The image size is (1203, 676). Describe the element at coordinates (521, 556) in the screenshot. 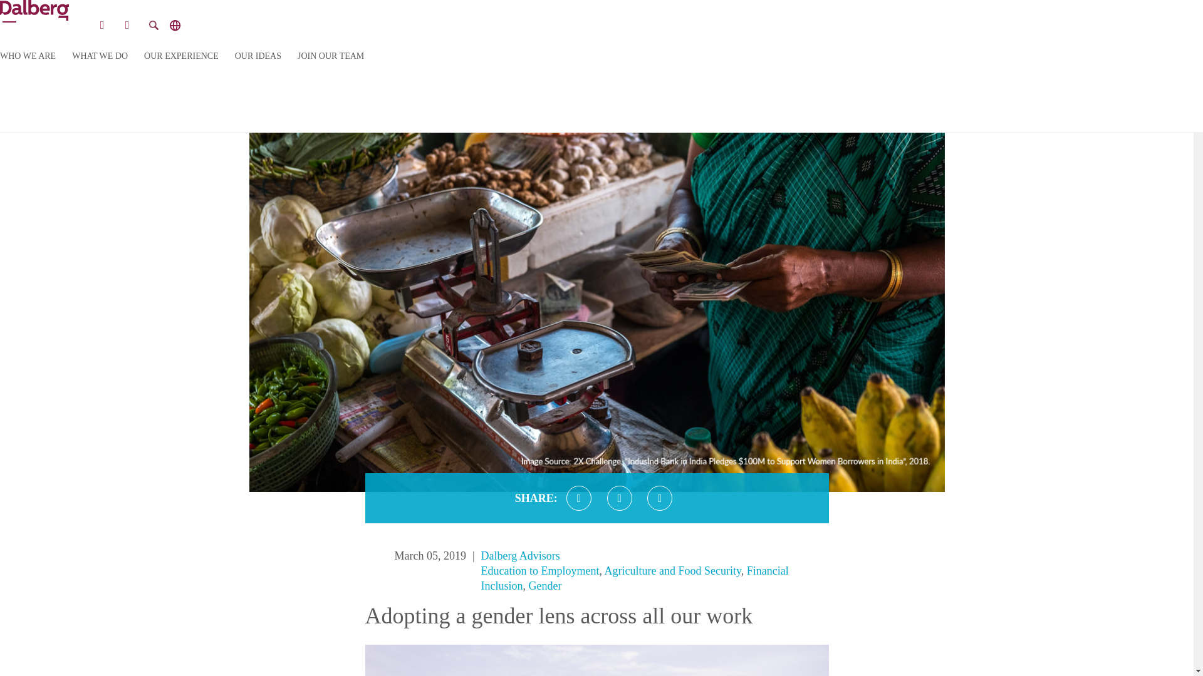

I see `Dalberg Advisors` at that location.